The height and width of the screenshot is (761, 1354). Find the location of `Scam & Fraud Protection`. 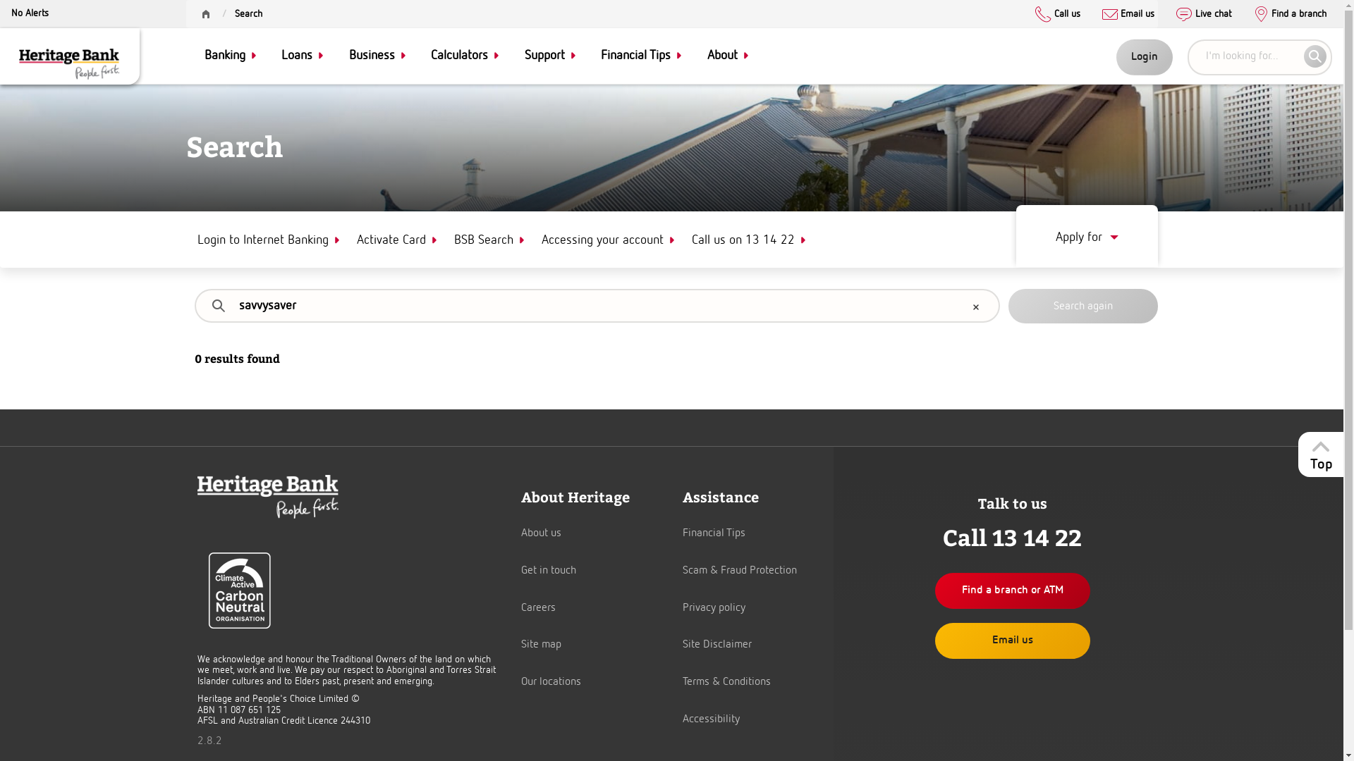

Scam & Fraud Protection is located at coordinates (740, 571).